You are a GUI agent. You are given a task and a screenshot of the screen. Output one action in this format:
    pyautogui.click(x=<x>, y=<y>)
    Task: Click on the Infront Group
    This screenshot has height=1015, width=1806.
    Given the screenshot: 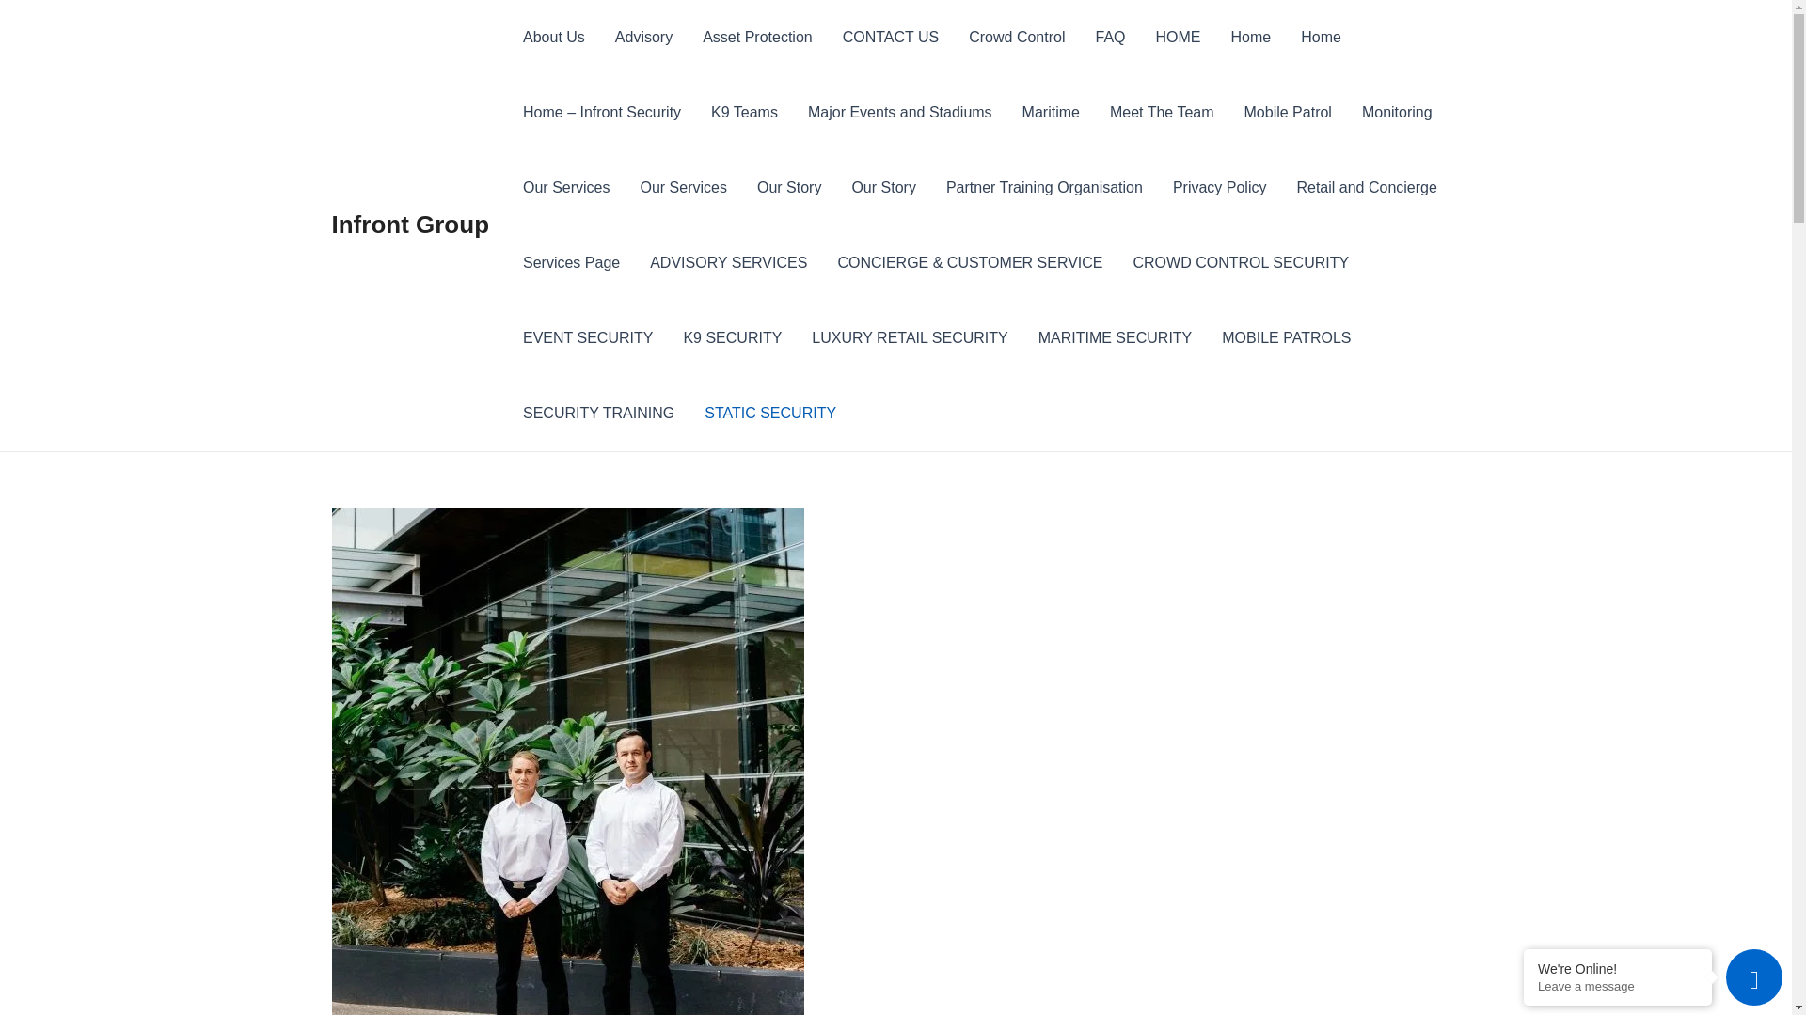 What is the action you would take?
    pyautogui.click(x=410, y=225)
    